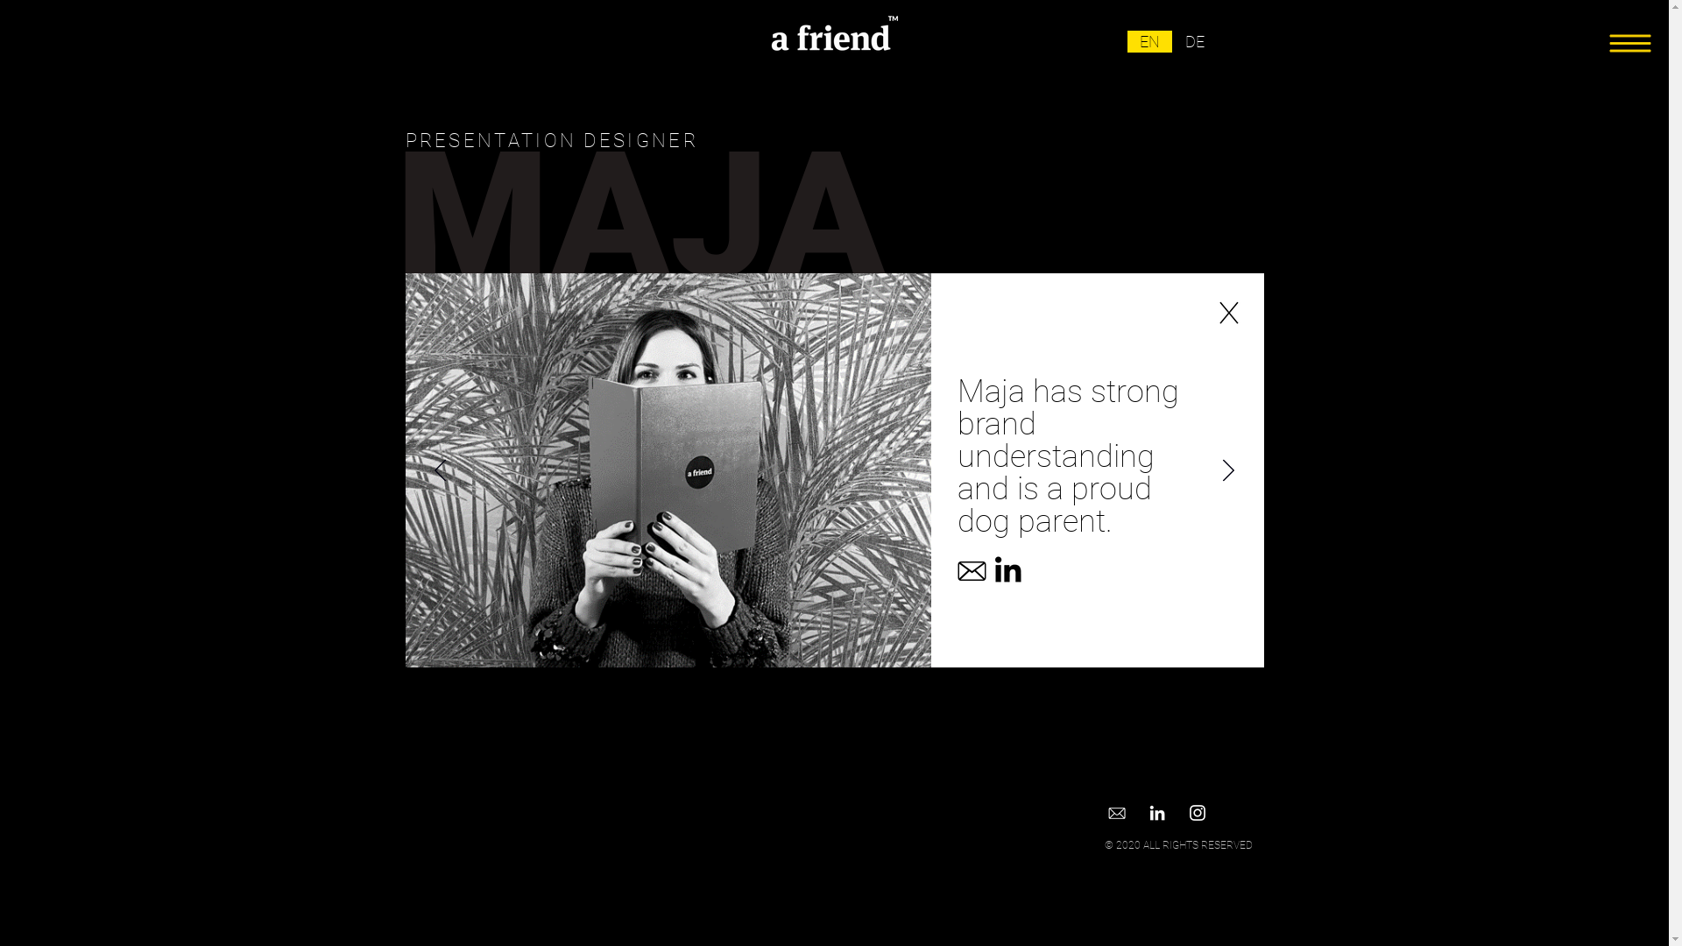 The height and width of the screenshot is (946, 1682). What do you see at coordinates (1149, 42) in the screenshot?
I see `EN` at bounding box center [1149, 42].